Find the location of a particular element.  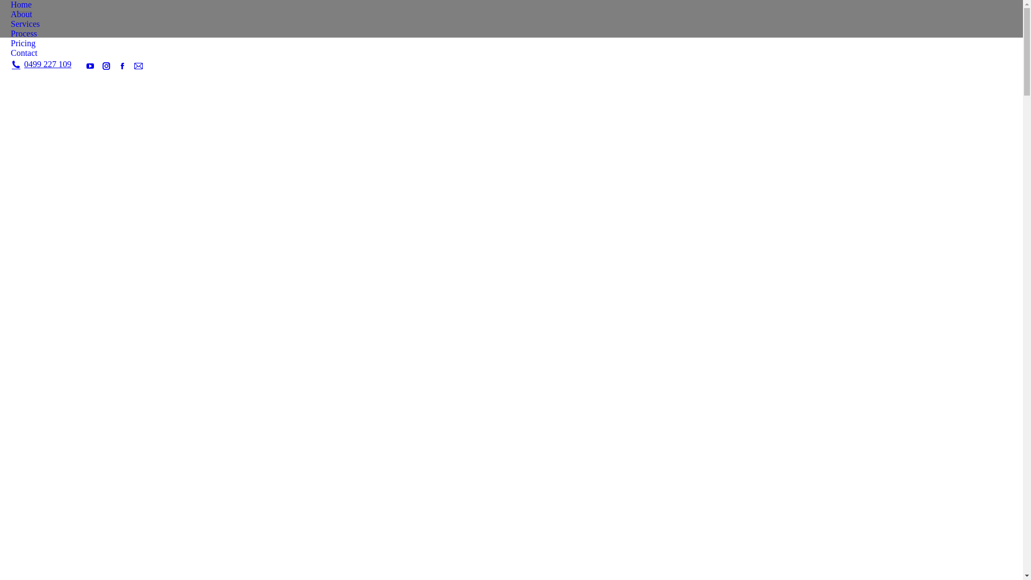

Contact is located at coordinates (24, 53).